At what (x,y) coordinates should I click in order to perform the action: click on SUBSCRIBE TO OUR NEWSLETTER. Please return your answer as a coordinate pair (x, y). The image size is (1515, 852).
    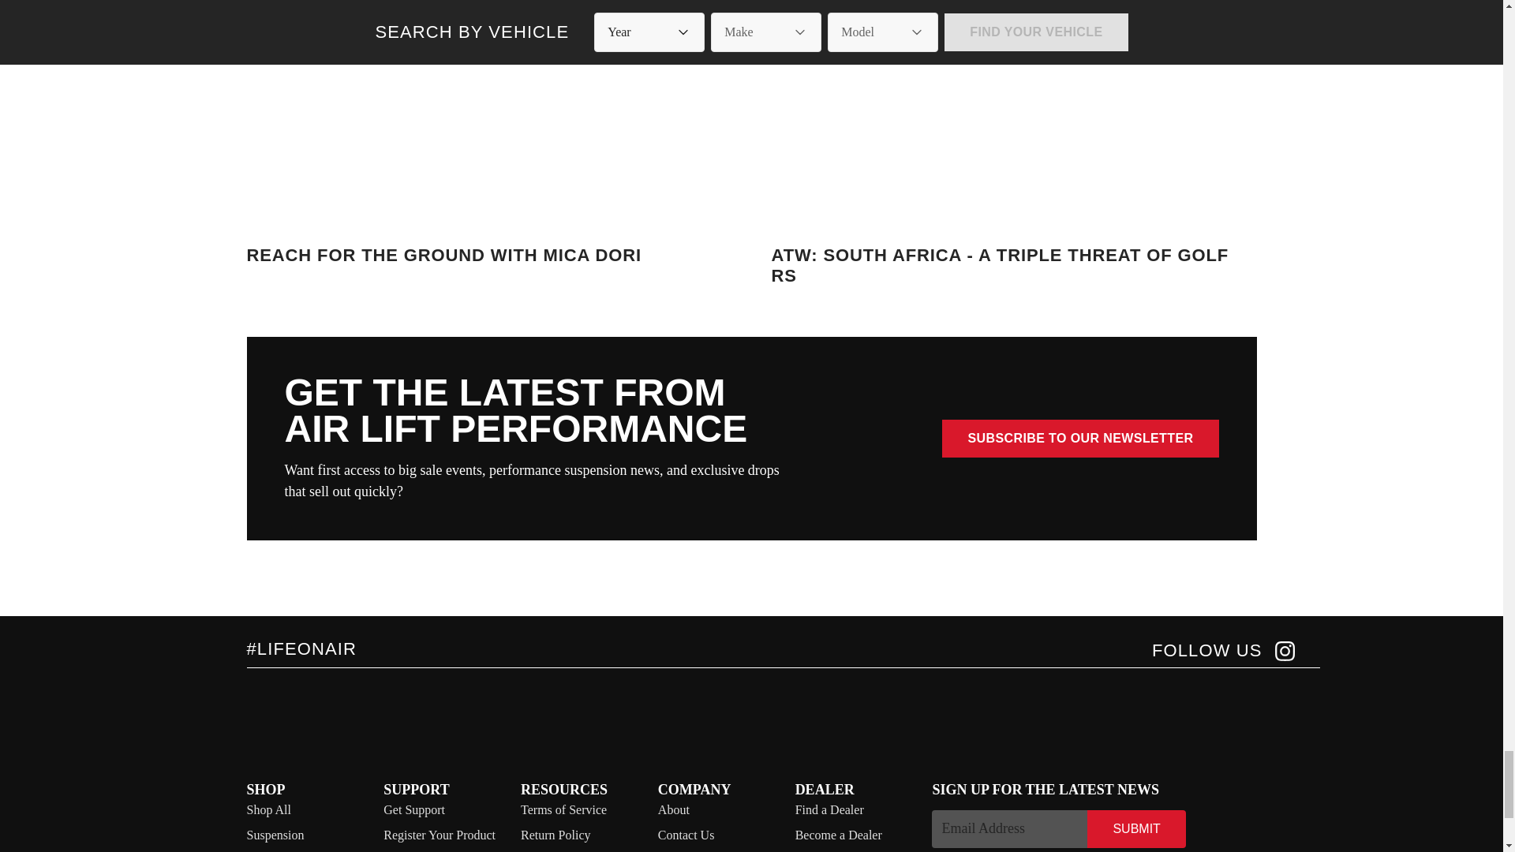
    Looking at the image, I should click on (1079, 439).